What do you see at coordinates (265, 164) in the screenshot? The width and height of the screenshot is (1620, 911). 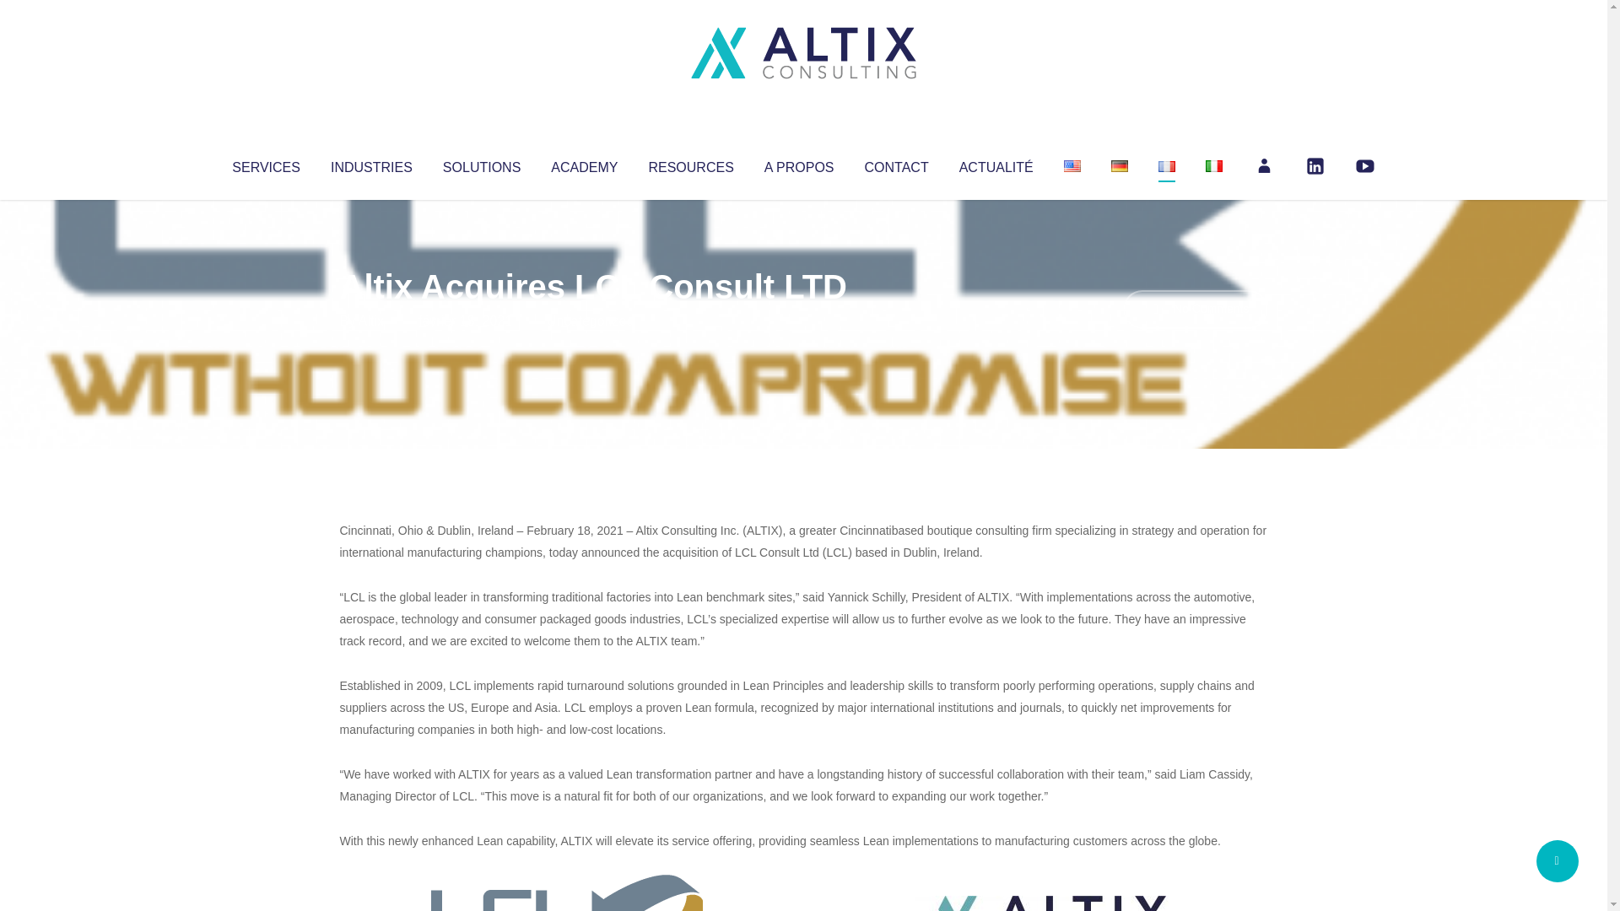 I see `SERVICES` at bounding box center [265, 164].